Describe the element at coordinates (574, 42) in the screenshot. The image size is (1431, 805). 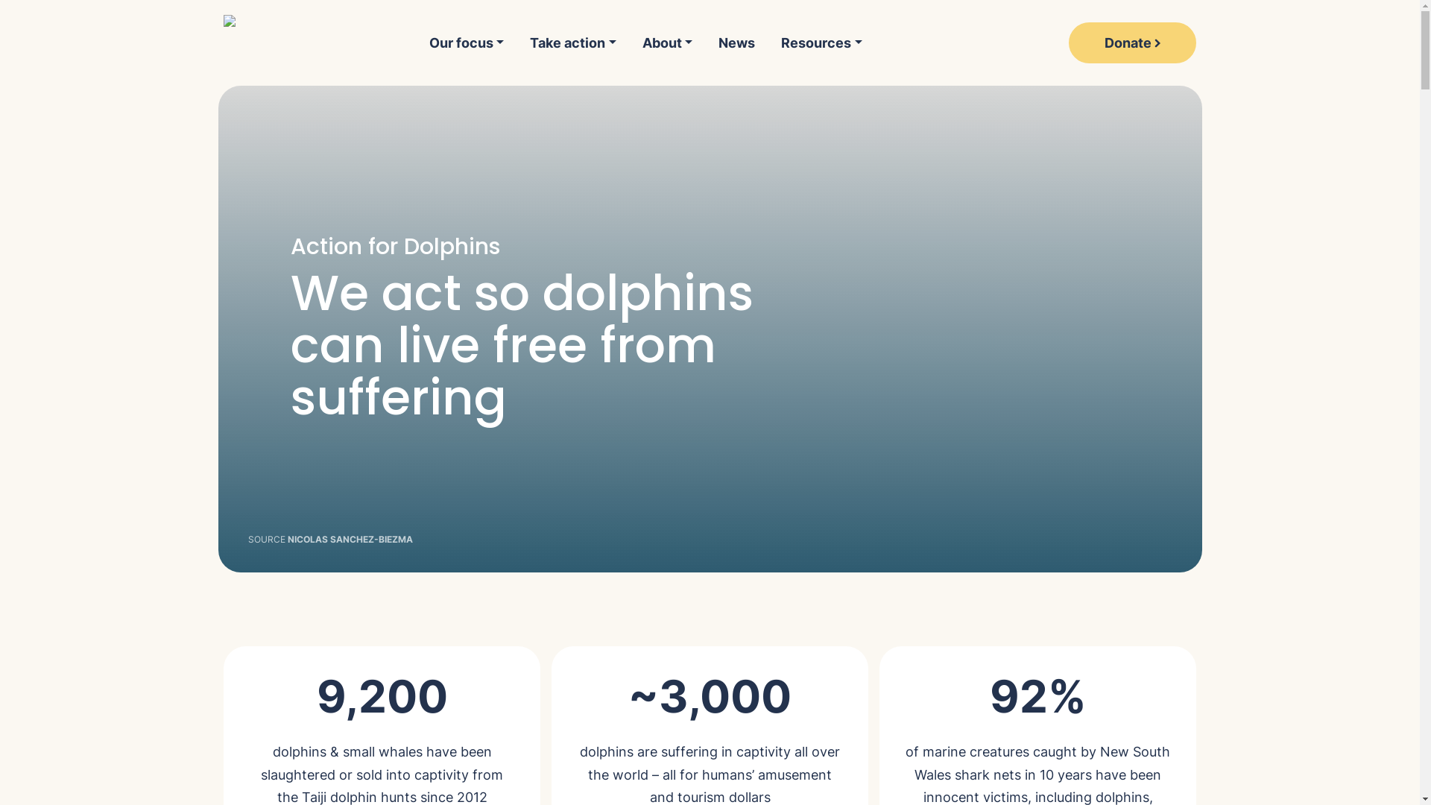
I see `Take action` at that location.